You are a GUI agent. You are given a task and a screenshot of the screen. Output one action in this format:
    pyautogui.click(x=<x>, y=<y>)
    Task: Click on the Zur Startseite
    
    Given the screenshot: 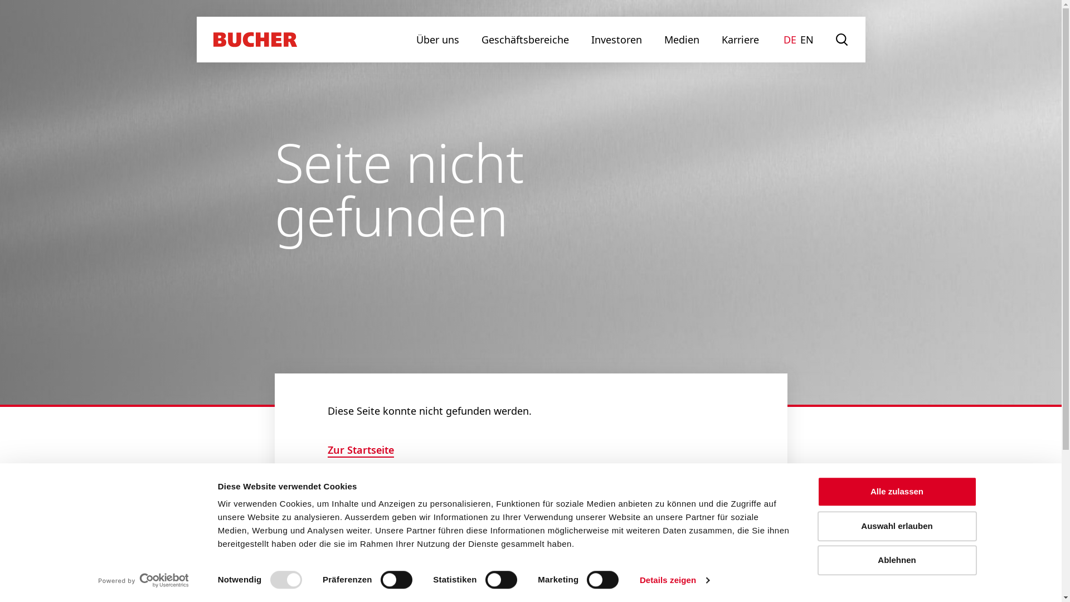 What is the action you would take?
    pyautogui.click(x=361, y=450)
    